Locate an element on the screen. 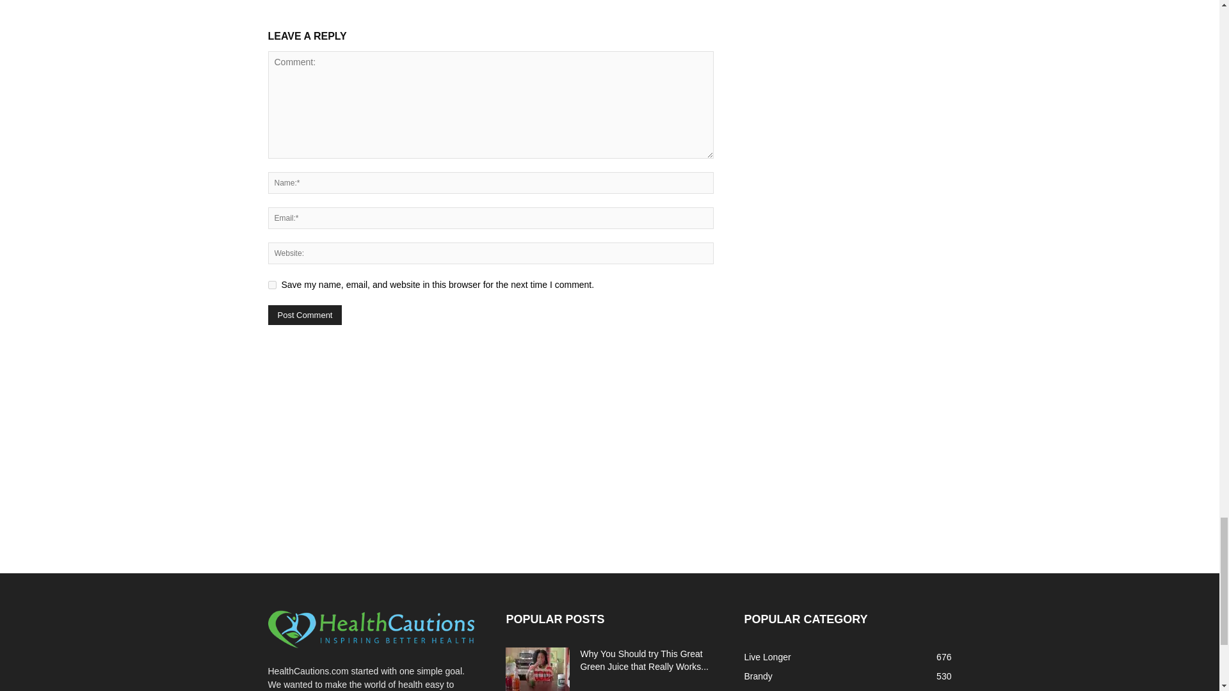 The height and width of the screenshot is (691, 1229). Post Comment is located at coordinates (305, 315).